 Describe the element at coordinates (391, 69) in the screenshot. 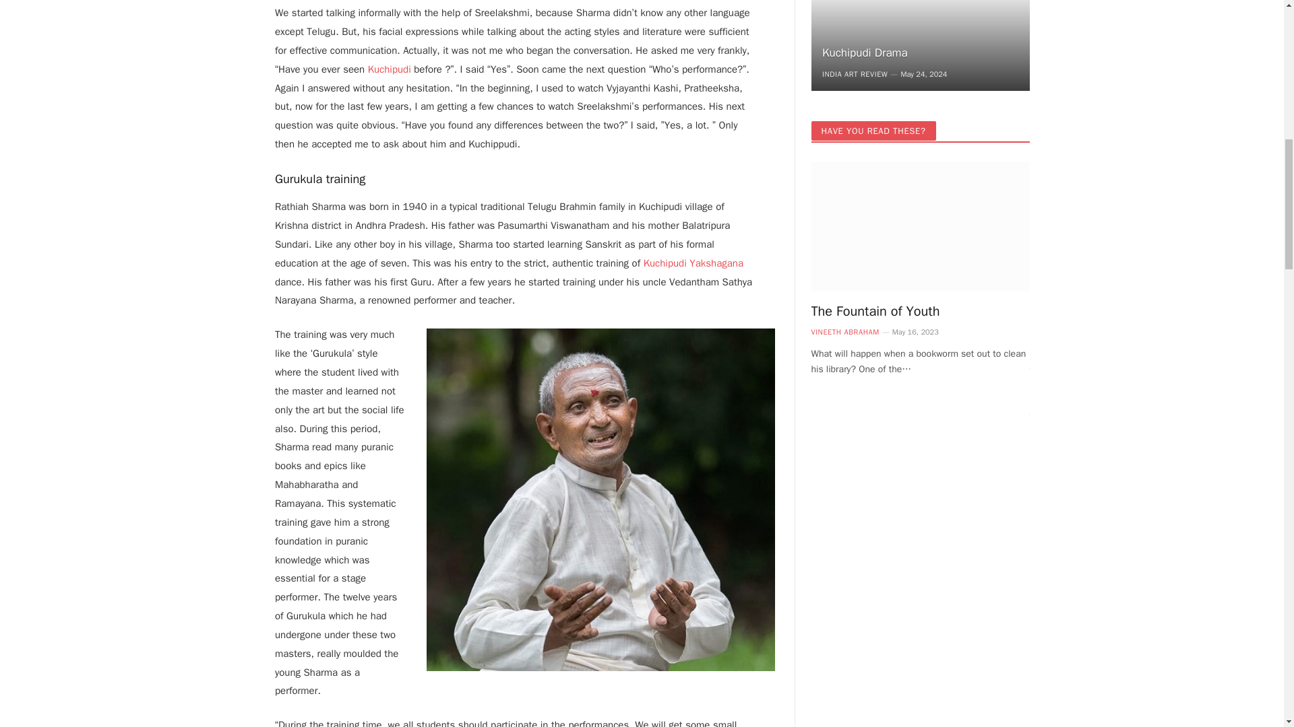

I see `Kuchipudi` at that location.